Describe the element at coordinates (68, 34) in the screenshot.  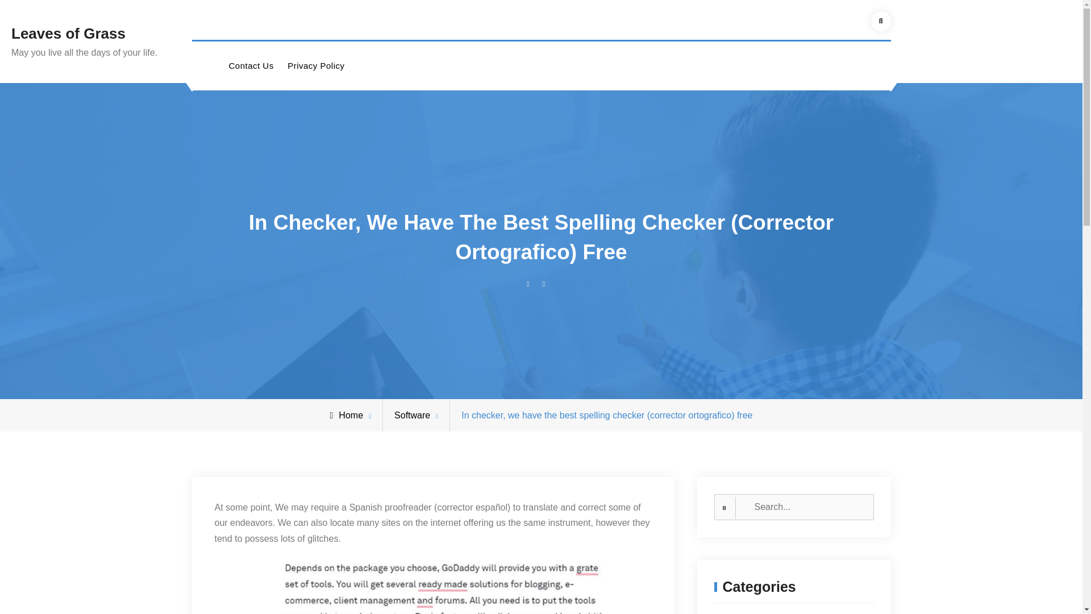
I see `Leaves of Grass` at that location.